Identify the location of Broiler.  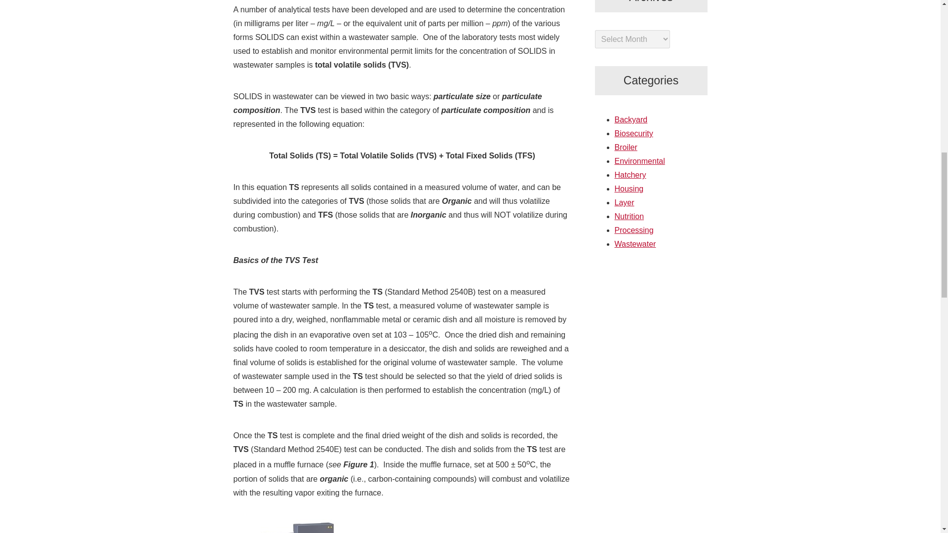
(626, 147).